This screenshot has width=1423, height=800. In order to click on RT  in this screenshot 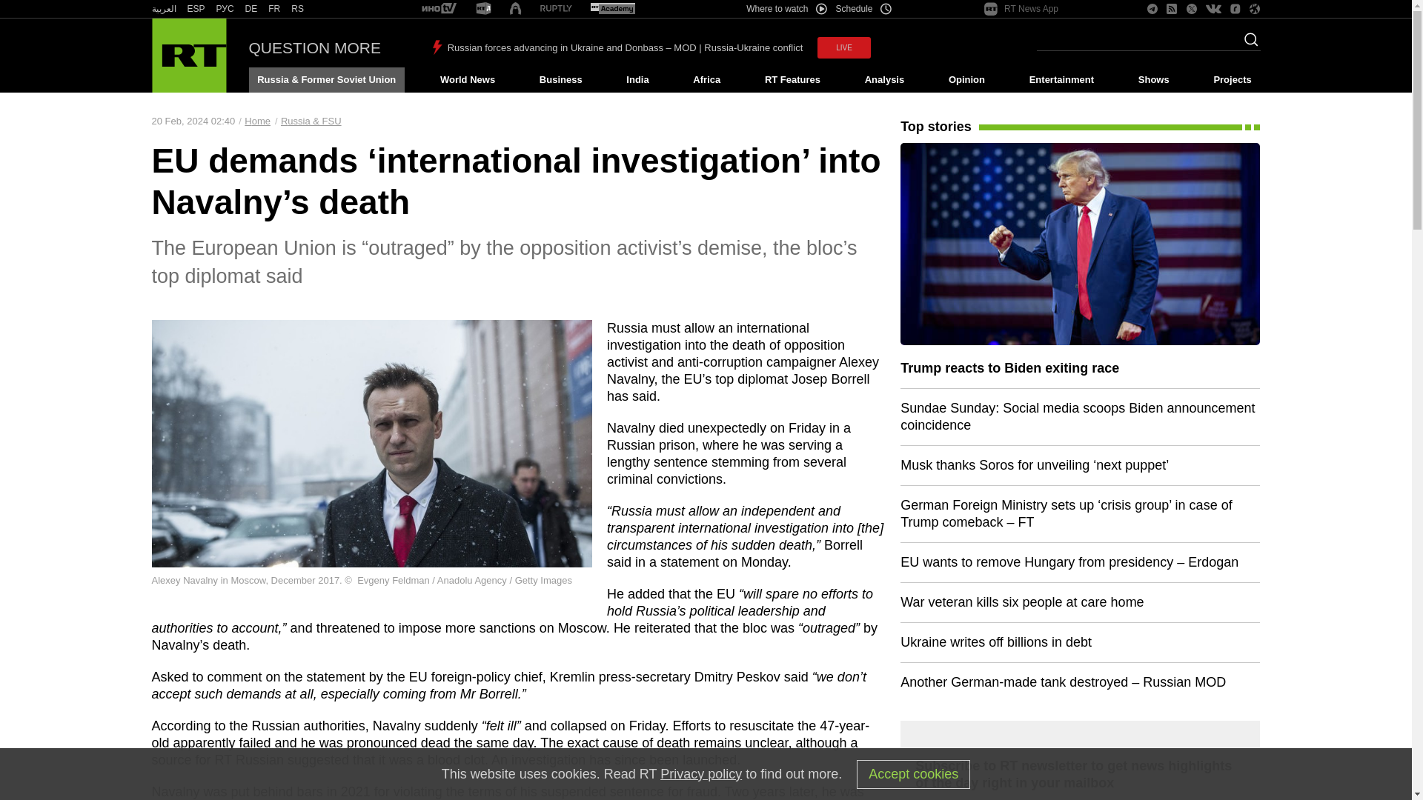, I will do `click(196, 9)`.